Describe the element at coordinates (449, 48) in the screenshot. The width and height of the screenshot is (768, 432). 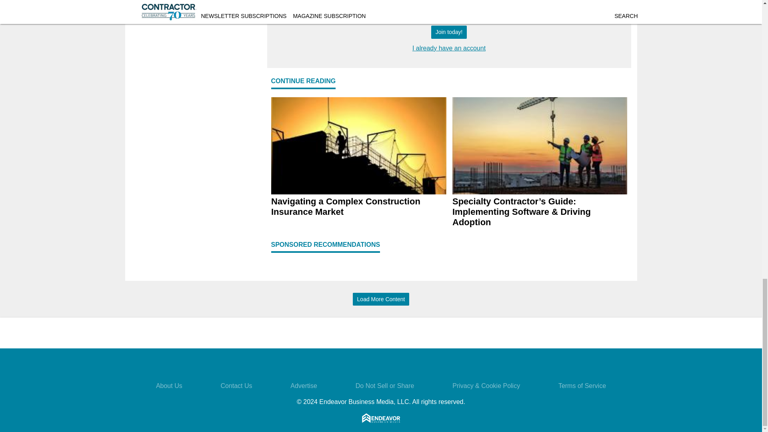
I see `I already have an account` at that location.